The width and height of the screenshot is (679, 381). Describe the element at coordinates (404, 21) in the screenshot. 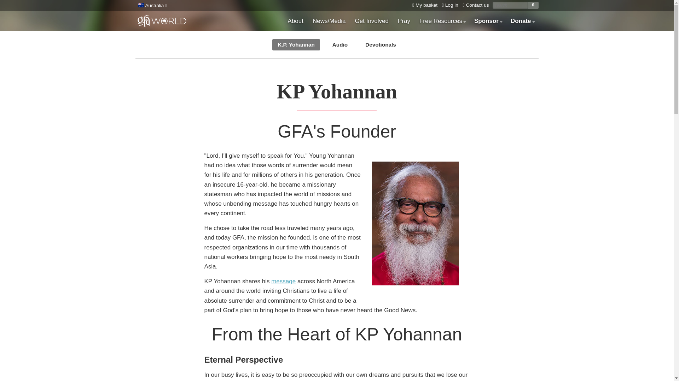

I see `Pray` at that location.